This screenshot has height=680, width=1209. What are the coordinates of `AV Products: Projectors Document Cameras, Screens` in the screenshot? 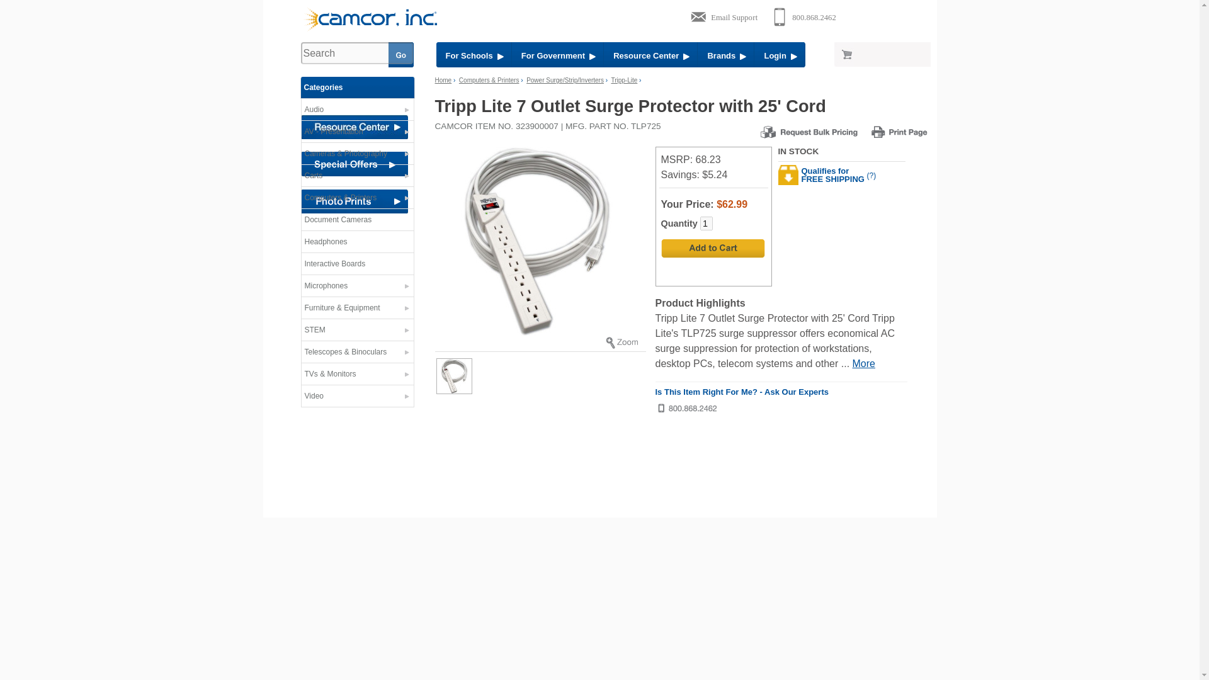 It's located at (357, 134).